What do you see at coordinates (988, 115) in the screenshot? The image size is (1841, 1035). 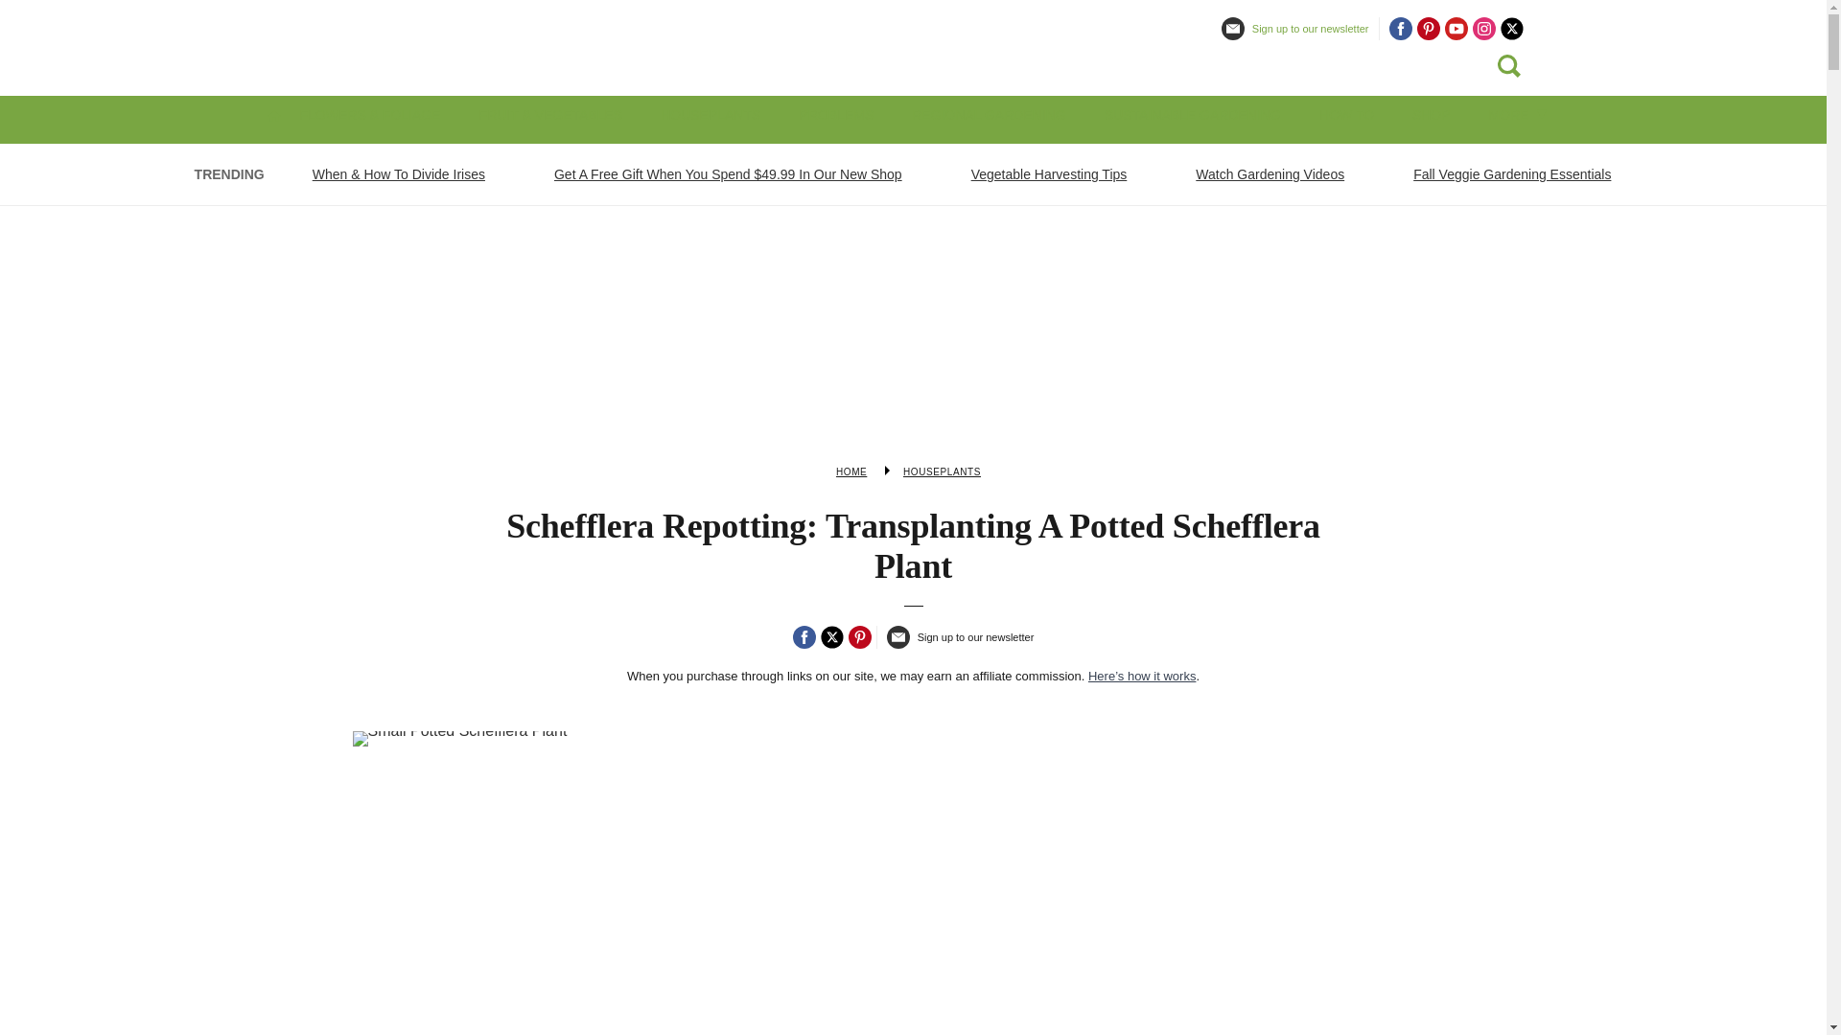 I see `REGIONAL GARDENING` at bounding box center [988, 115].